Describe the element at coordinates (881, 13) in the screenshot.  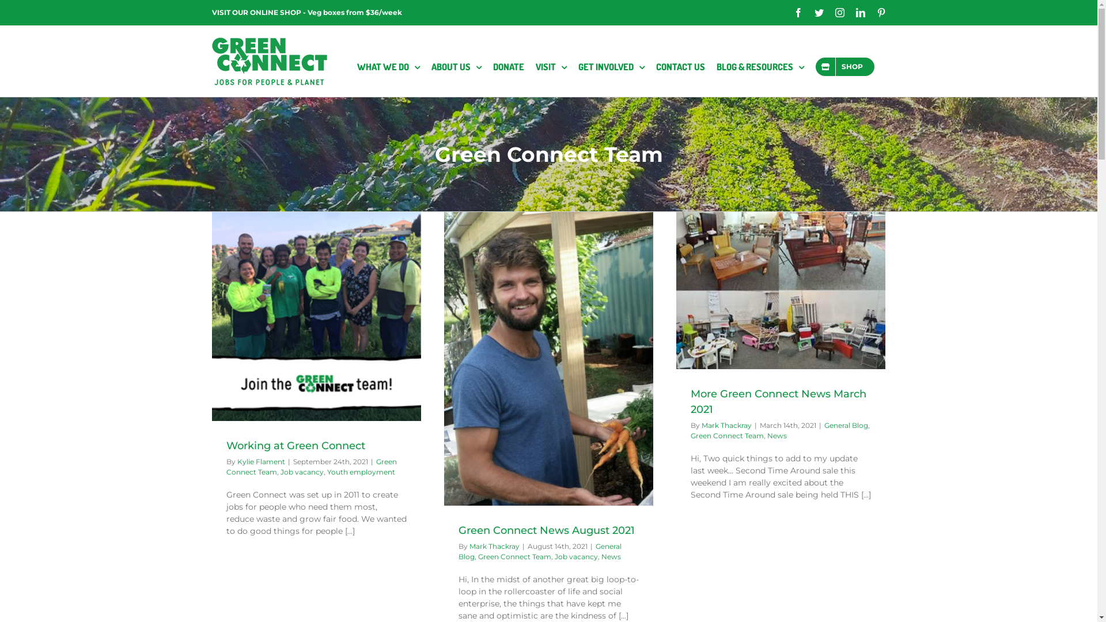
I see `Pinterest` at that location.